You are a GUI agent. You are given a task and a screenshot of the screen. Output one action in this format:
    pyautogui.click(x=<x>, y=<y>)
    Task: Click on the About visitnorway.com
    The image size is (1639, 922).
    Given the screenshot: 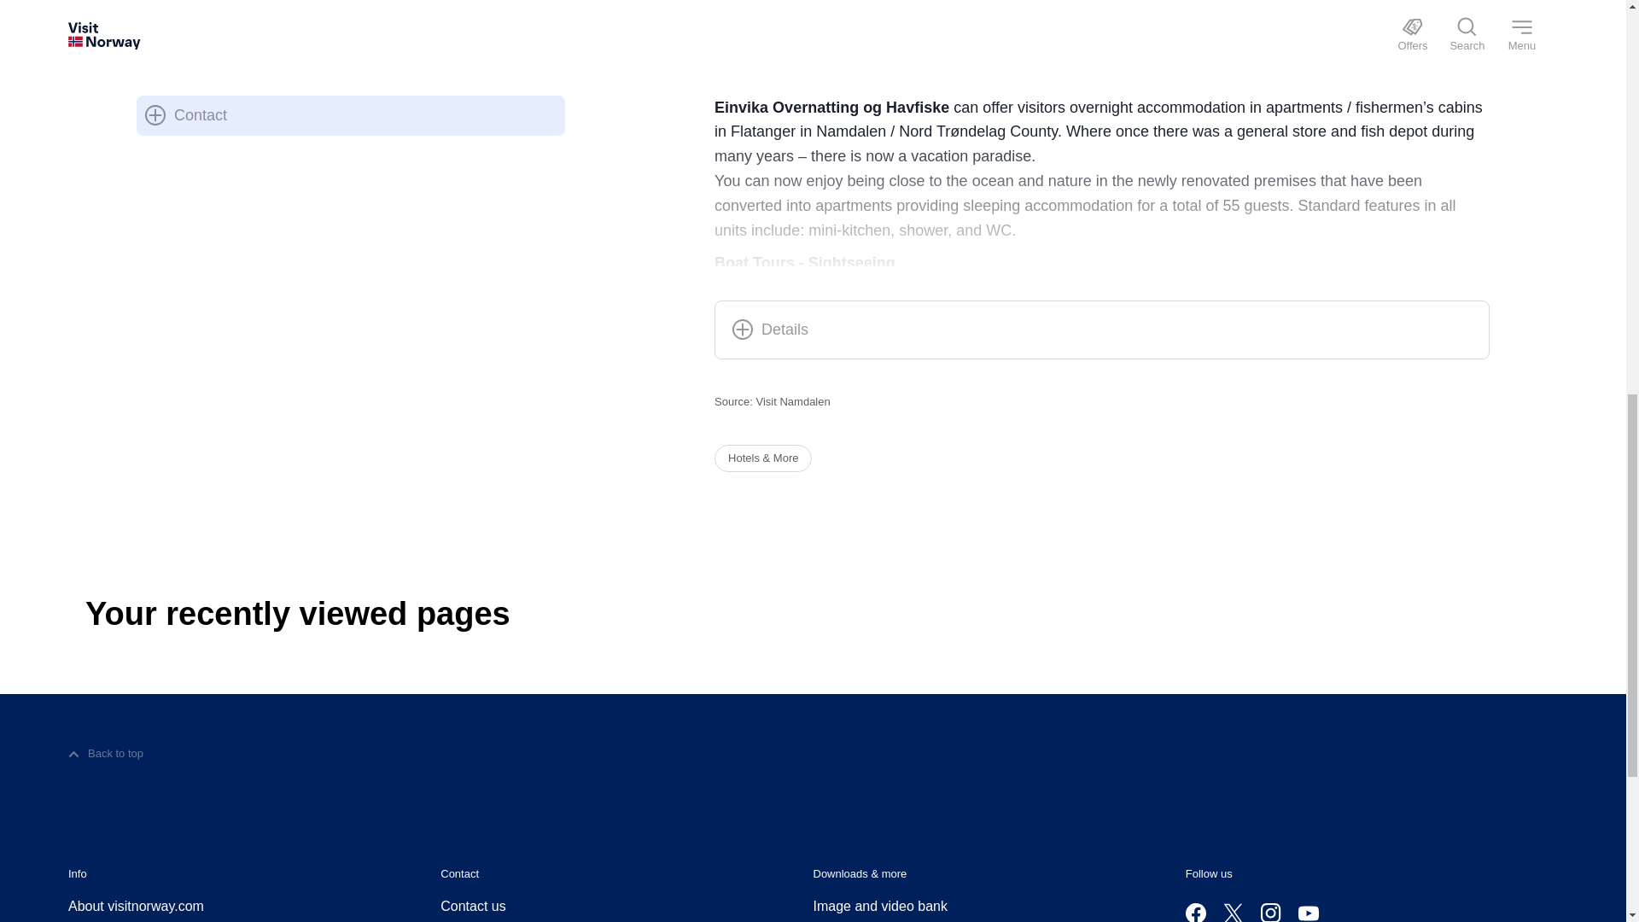 What is the action you would take?
    pyautogui.click(x=136, y=906)
    